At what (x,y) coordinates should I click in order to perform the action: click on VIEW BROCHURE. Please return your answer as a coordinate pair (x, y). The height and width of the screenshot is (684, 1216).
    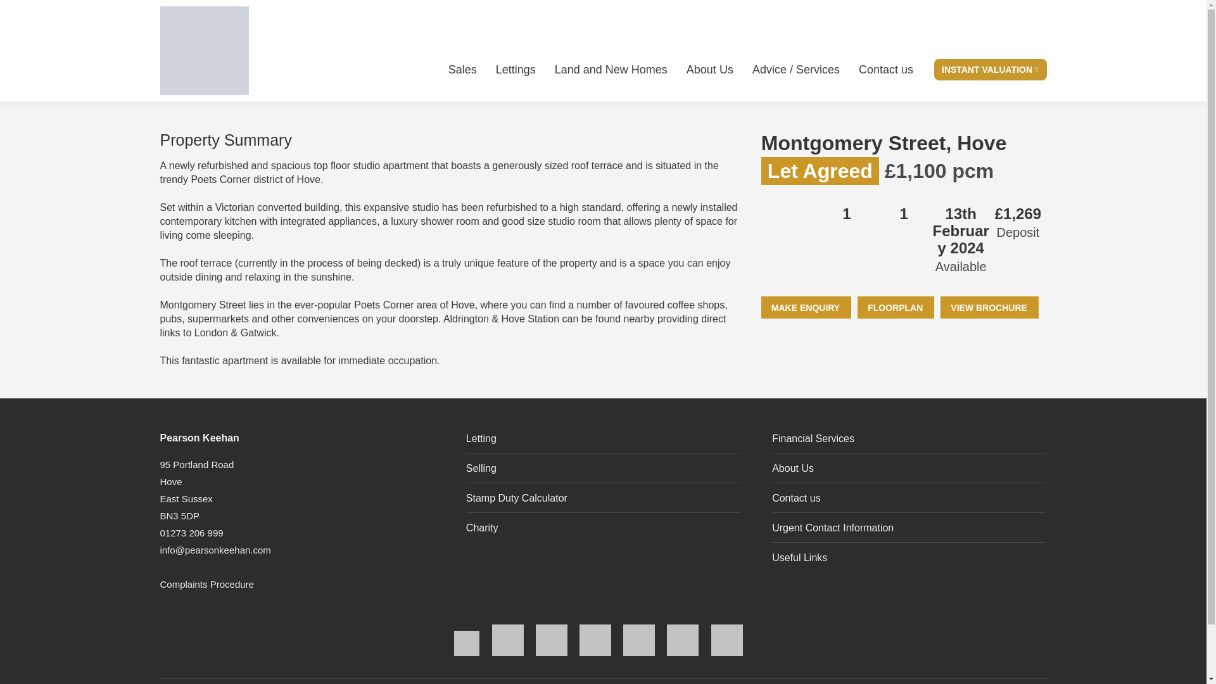
    Looking at the image, I should click on (989, 307).